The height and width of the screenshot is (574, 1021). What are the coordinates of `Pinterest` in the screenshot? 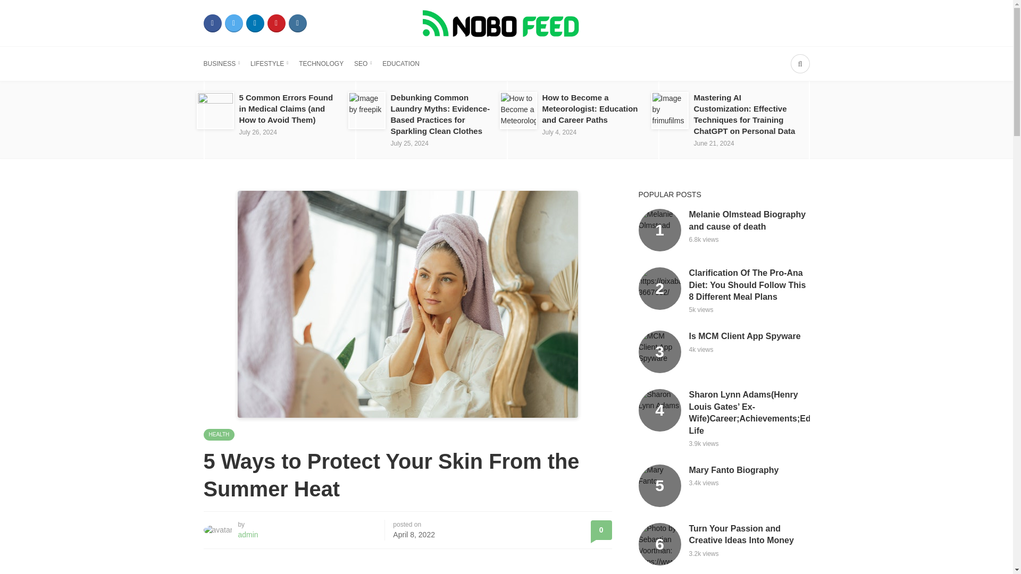 It's located at (275, 23).